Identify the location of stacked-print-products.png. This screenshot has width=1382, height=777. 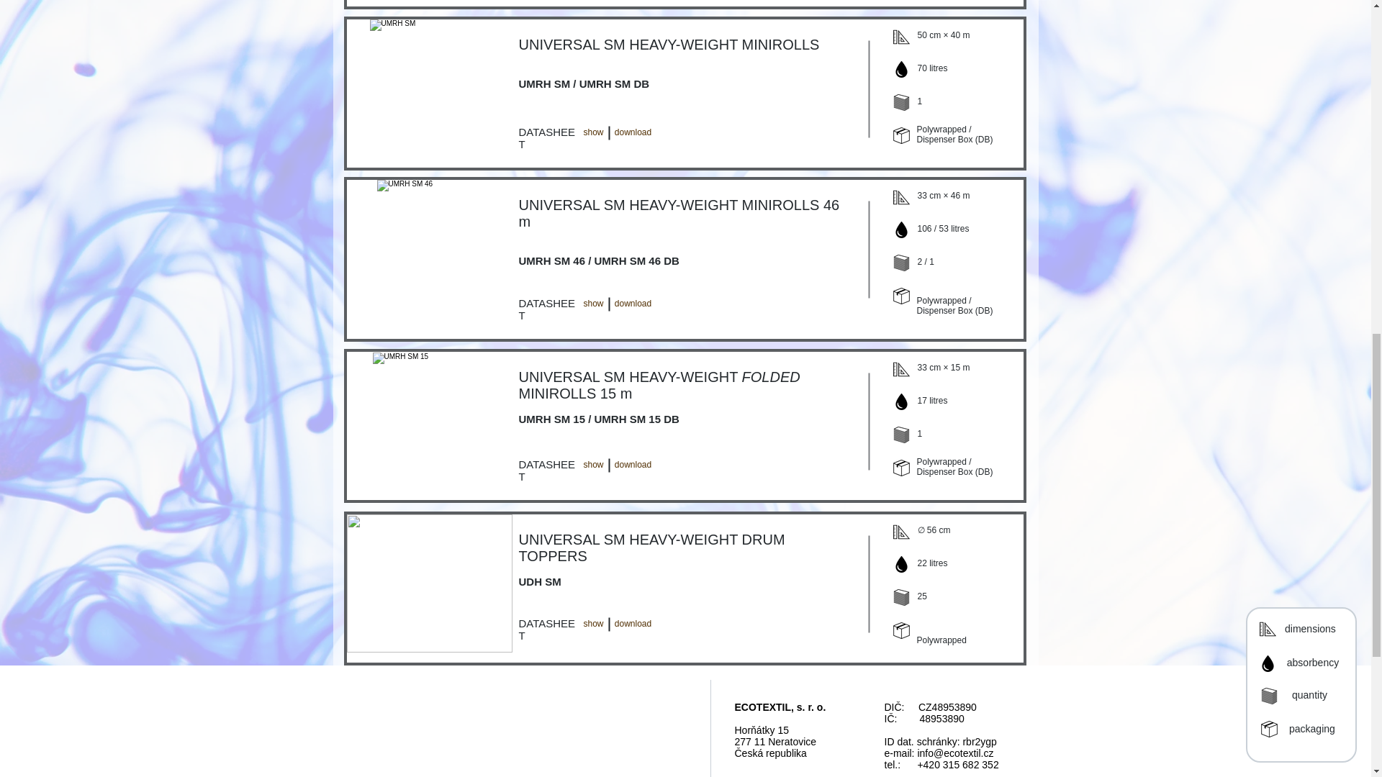
(901, 102).